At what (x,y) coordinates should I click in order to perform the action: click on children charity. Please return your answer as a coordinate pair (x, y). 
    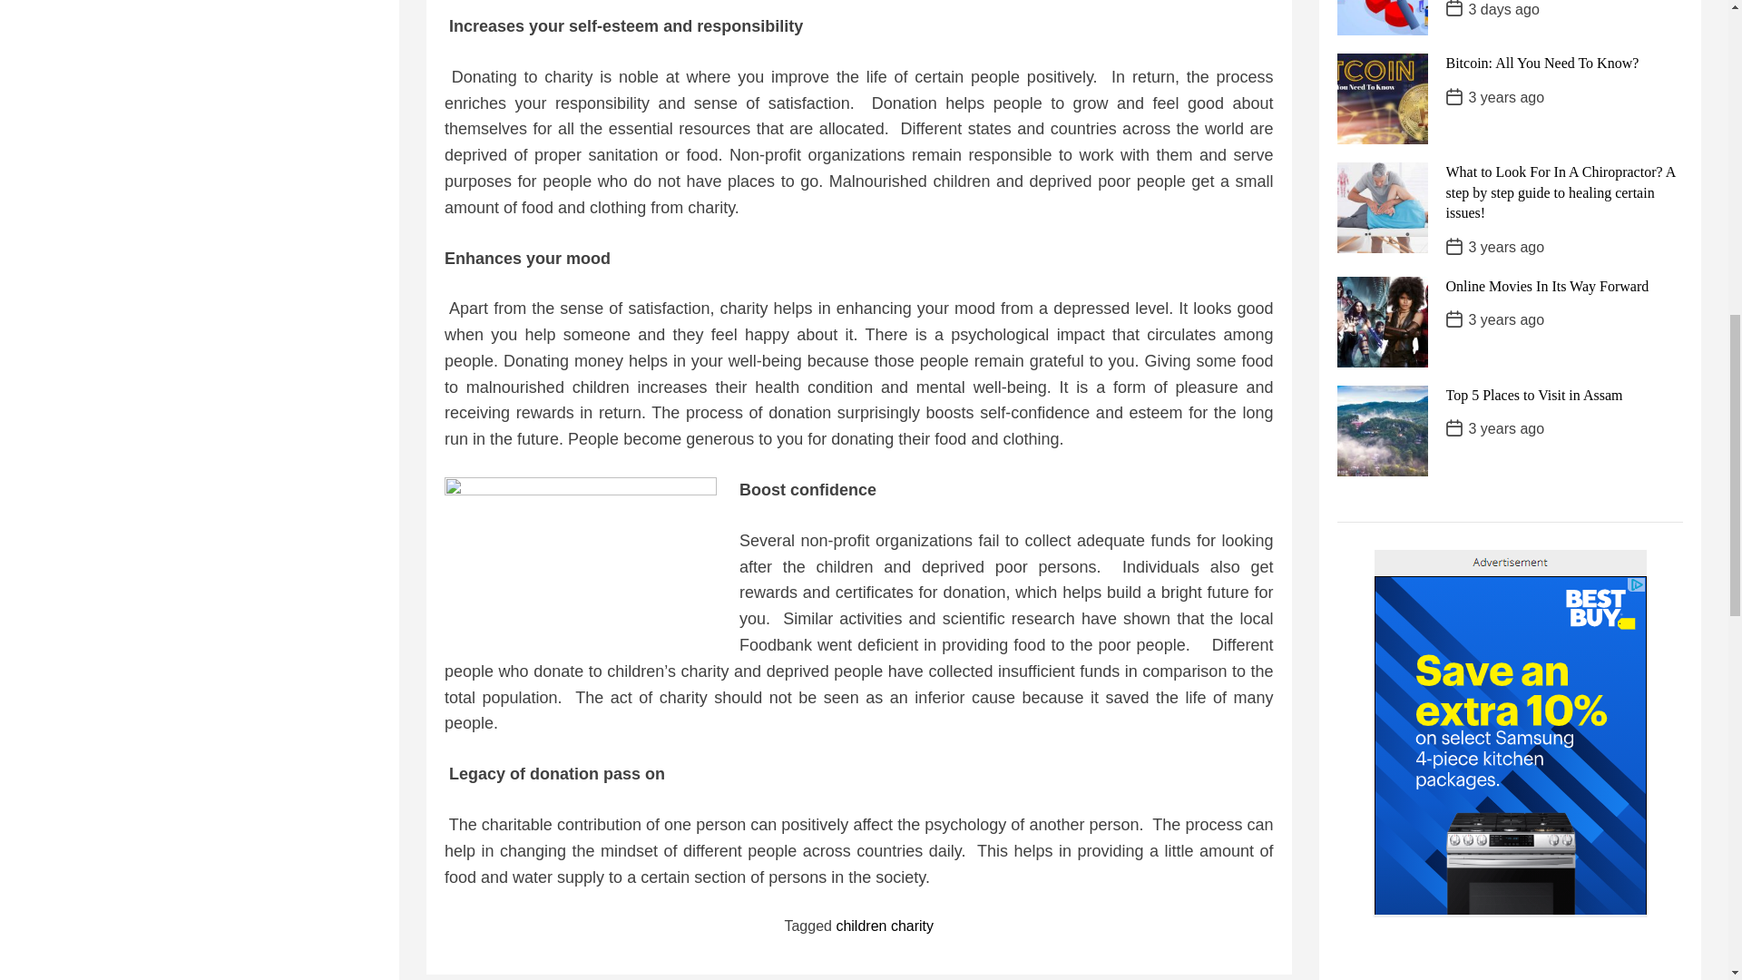
    Looking at the image, I should click on (885, 926).